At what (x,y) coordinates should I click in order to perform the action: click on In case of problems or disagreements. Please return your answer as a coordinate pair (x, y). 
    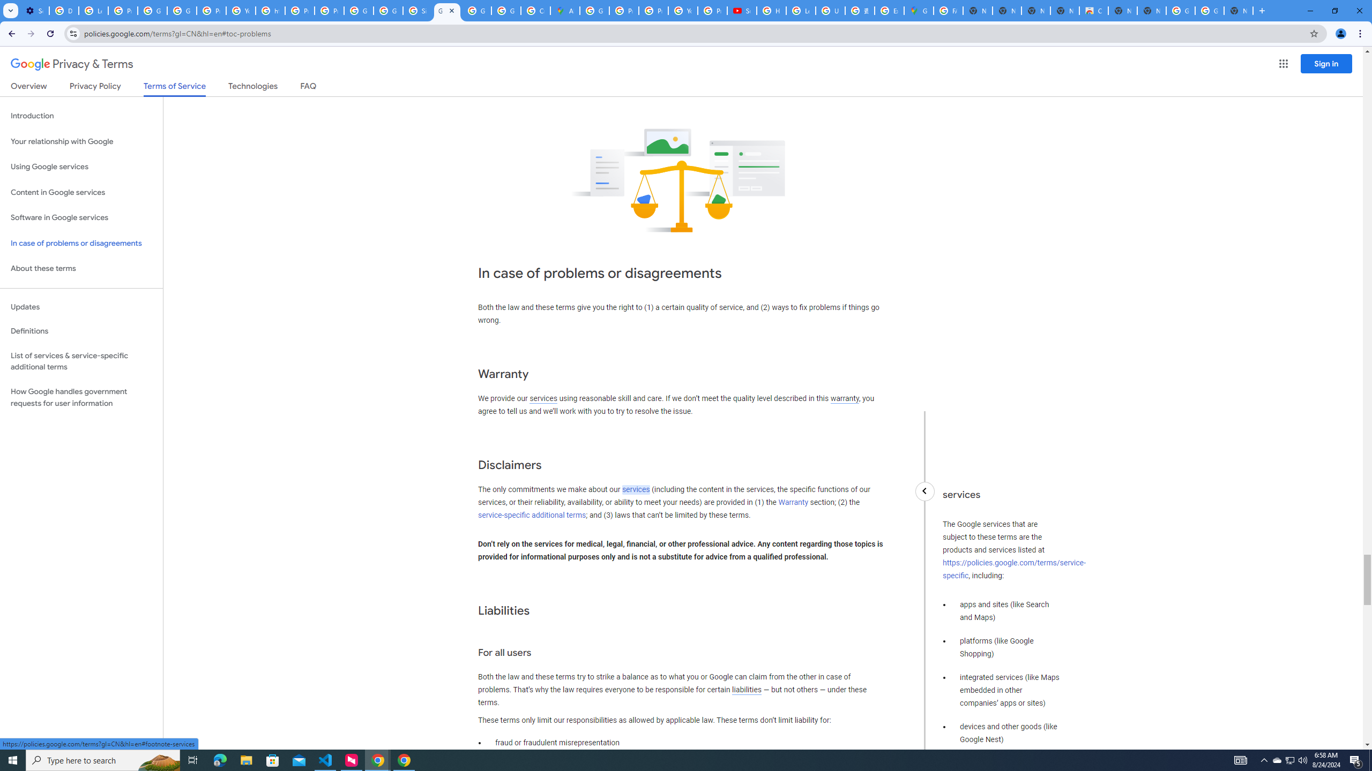
    Looking at the image, I should click on (81, 243).